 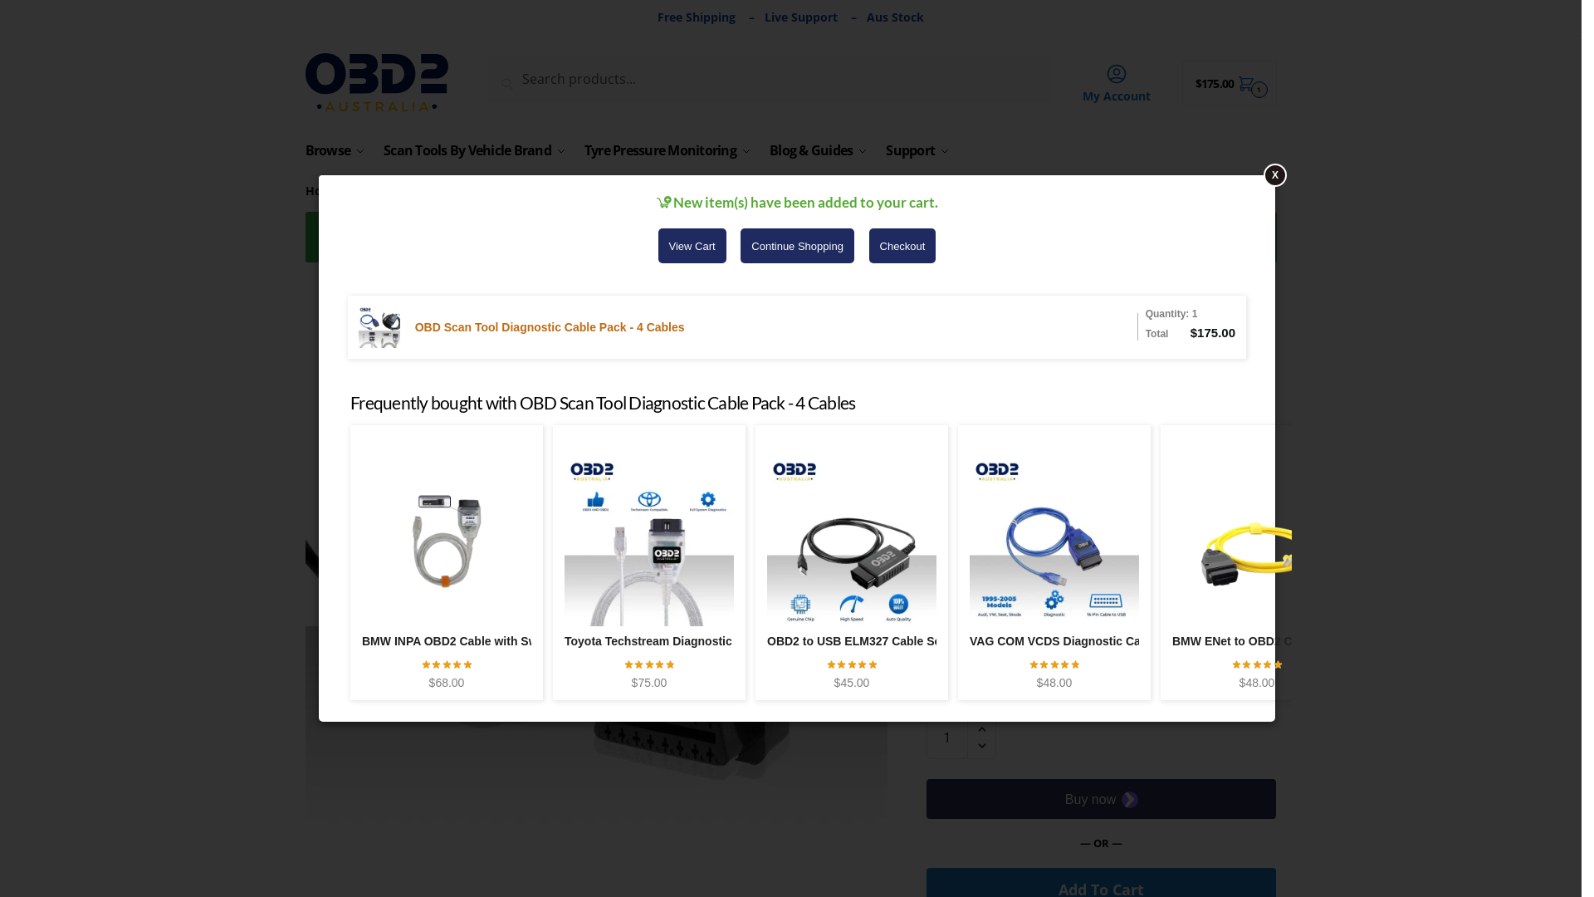 What do you see at coordinates (1274, 641) in the screenshot?
I see `BMW ENet to OBD2 Cable BootMod3` at bounding box center [1274, 641].